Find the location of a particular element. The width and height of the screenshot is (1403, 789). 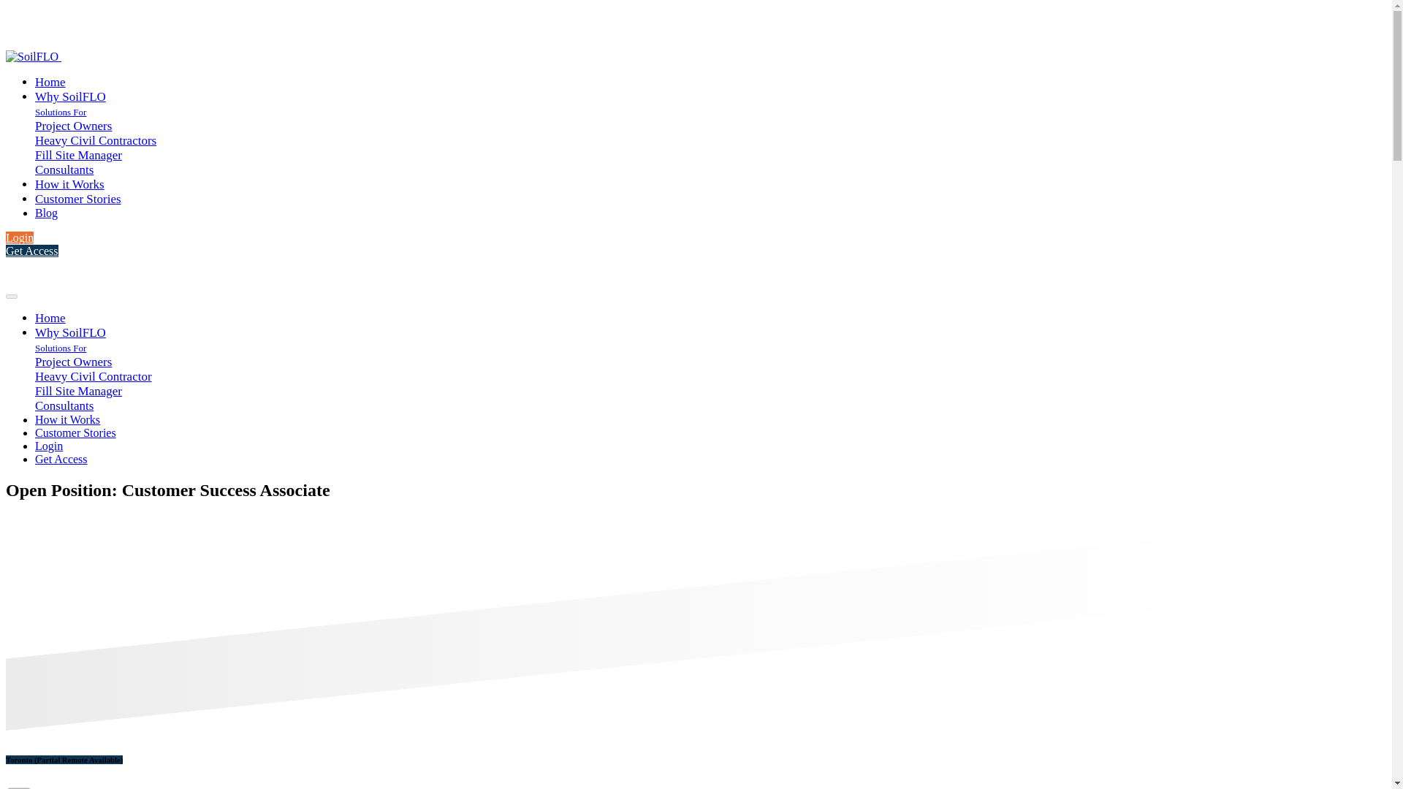

Home is located at coordinates (50, 317).